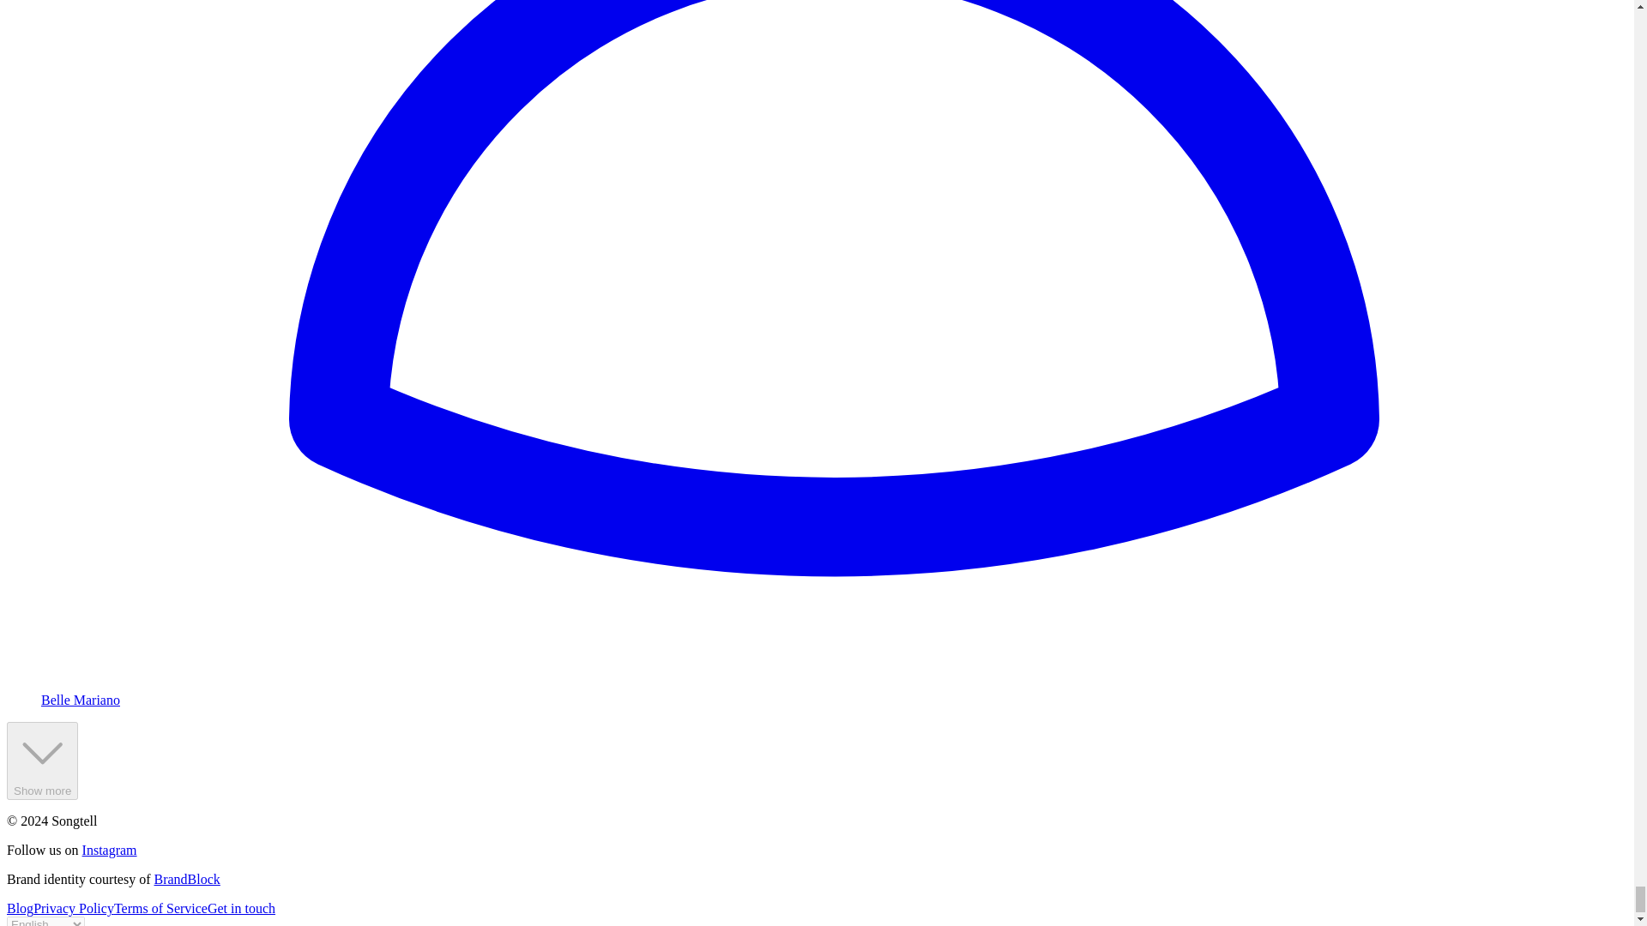 This screenshot has width=1647, height=926. What do you see at coordinates (41, 761) in the screenshot?
I see `Show more` at bounding box center [41, 761].